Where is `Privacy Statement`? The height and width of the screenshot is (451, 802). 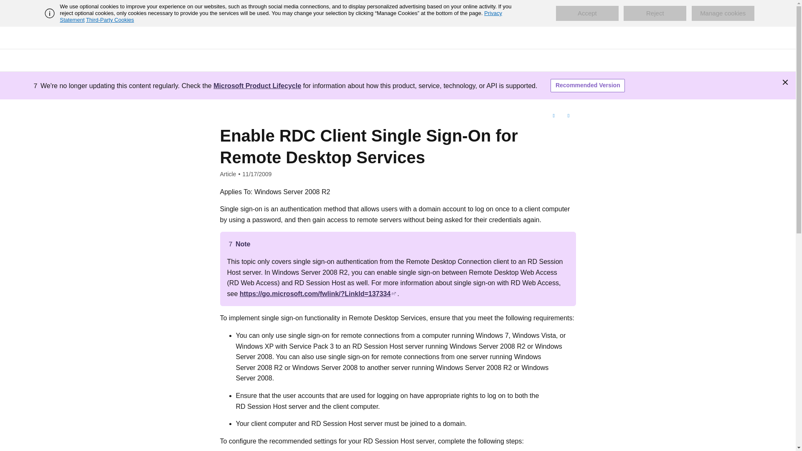
Privacy Statement is located at coordinates (281, 16).